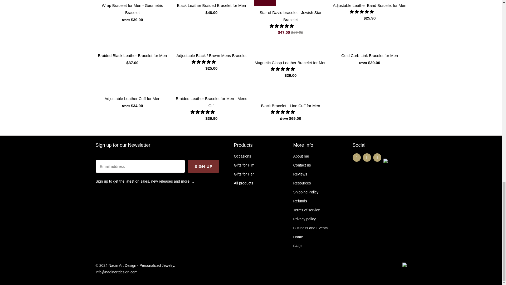  I want to click on Resources, so click(301, 183).